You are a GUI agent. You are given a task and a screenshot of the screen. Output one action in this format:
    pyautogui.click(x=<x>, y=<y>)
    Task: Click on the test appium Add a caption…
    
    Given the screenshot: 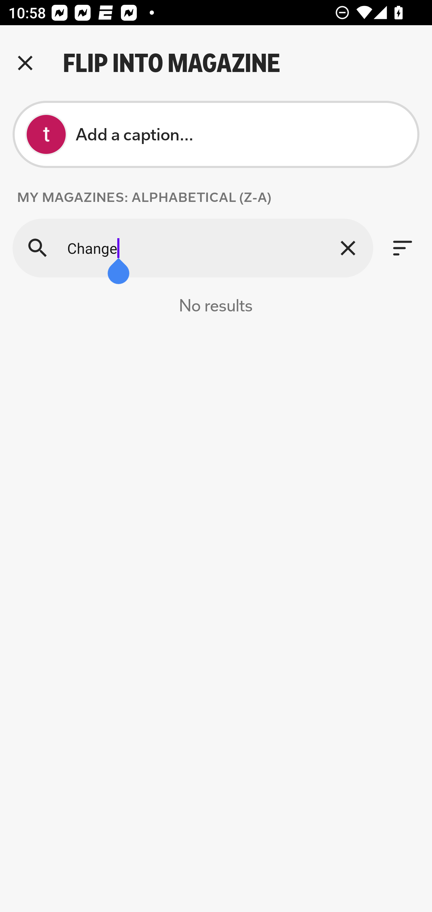 What is the action you would take?
    pyautogui.click(x=216, y=134)
    